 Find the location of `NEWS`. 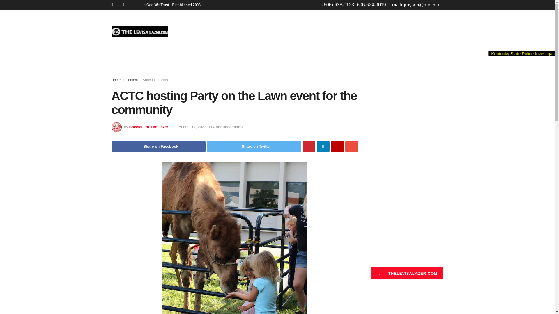

NEWS is located at coordinates (189, 30).